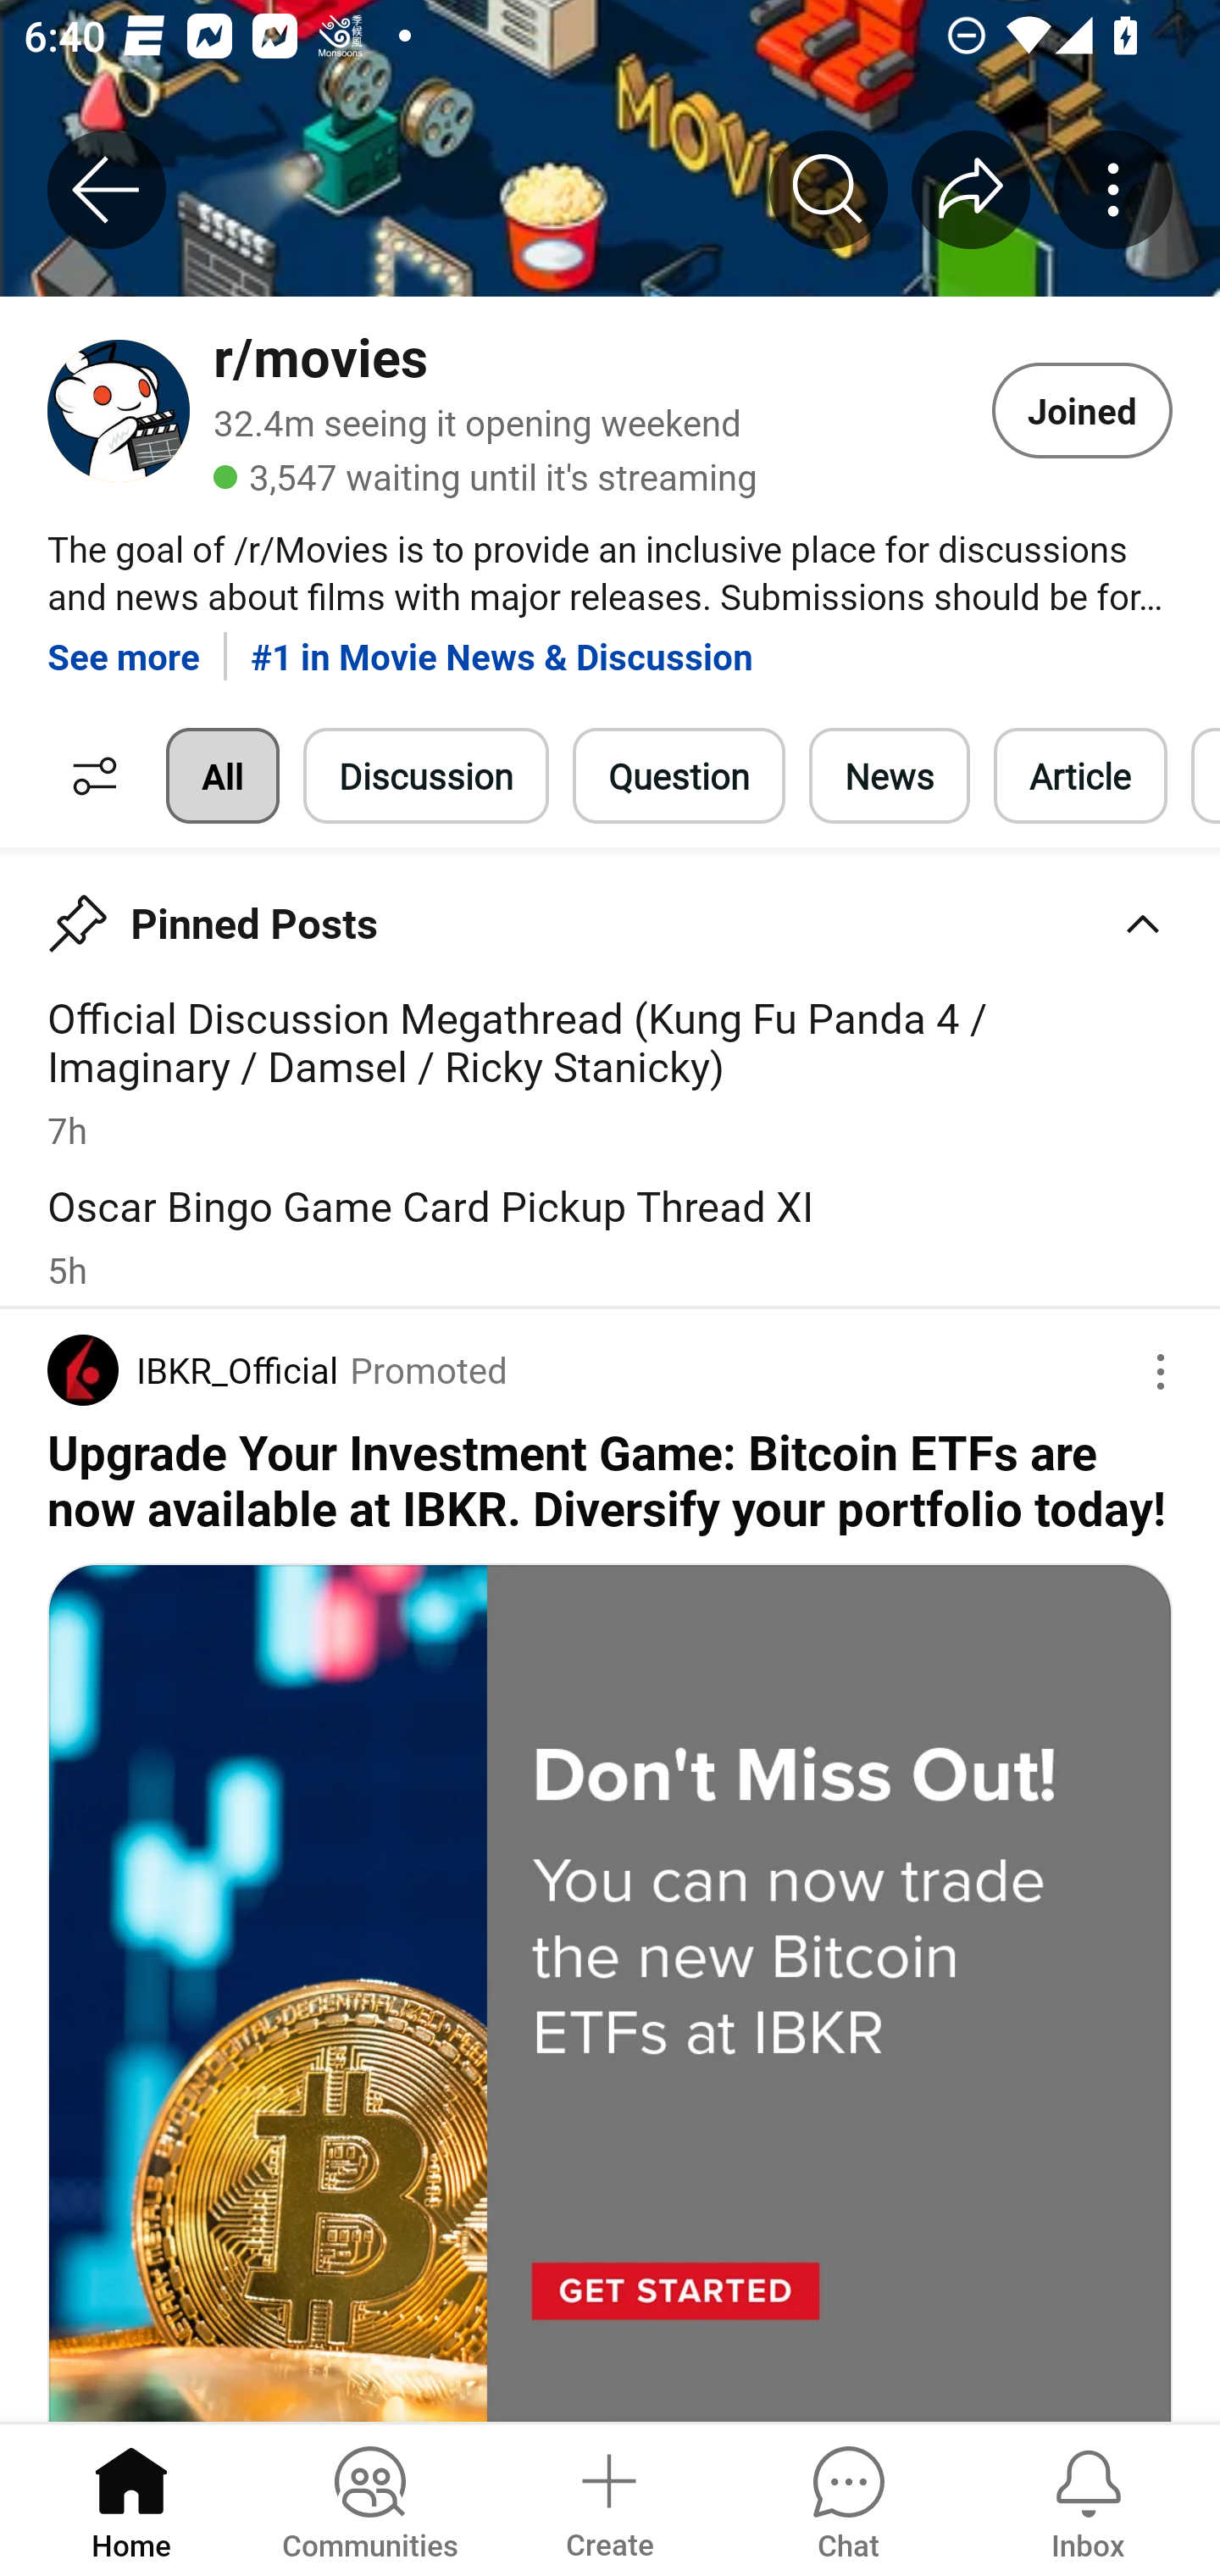 The height and width of the screenshot is (2576, 1220). I want to click on Author IBKR_Official, so click(192, 1368).